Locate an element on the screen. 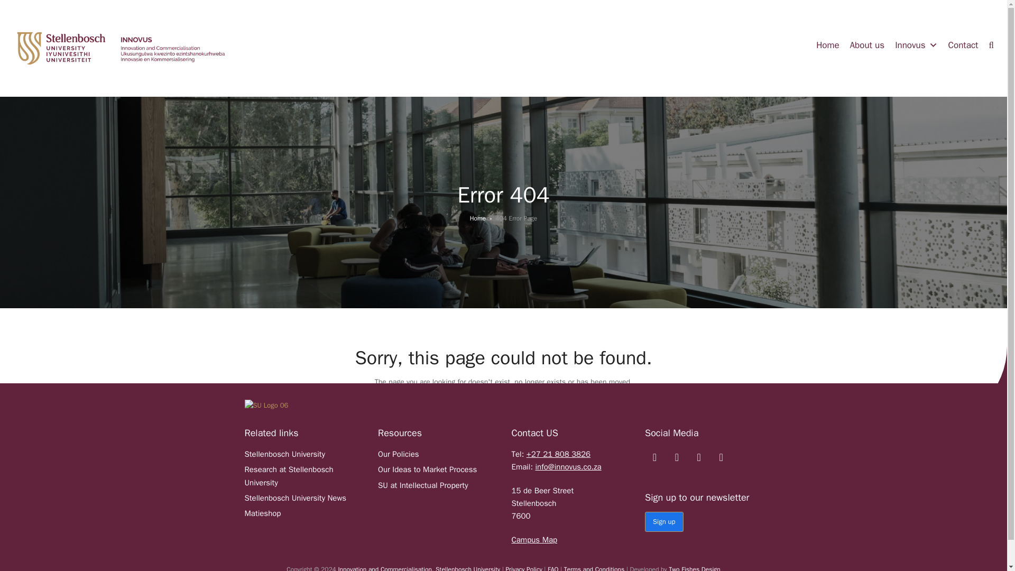 This screenshot has height=571, width=1015. Contact is located at coordinates (963, 45).